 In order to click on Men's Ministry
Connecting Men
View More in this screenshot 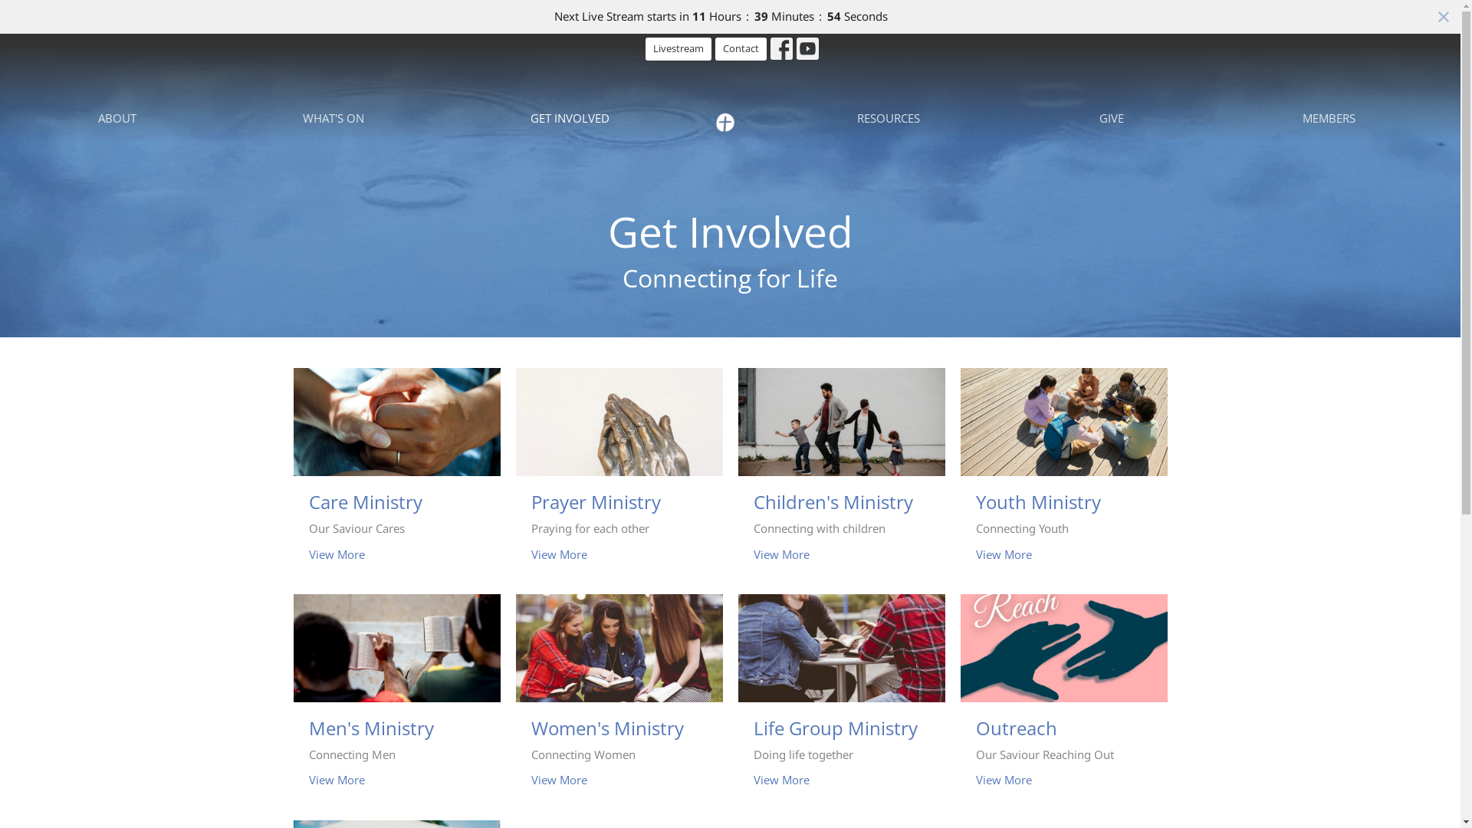, I will do `click(396, 699)`.